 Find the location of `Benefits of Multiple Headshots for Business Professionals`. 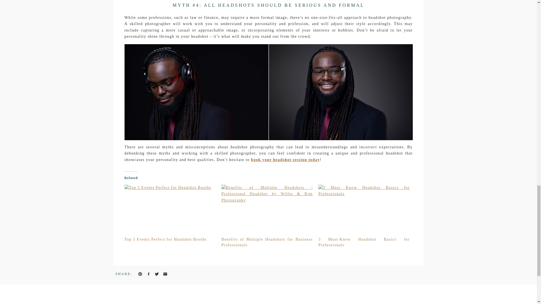

Benefits of Multiple Headshots for Business Professionals is located at coordinates (267, 211).